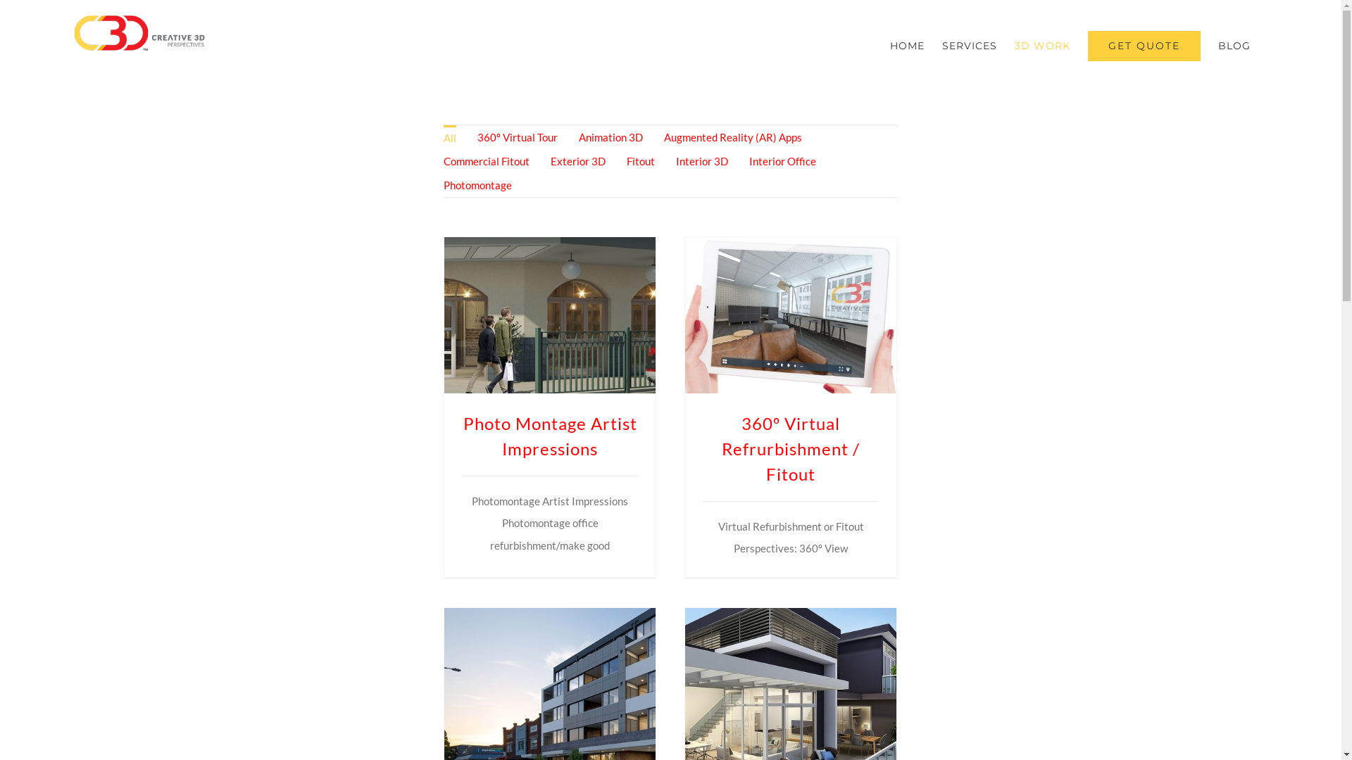 The width and height of the screenshot is (1352, 760). Describe the element at coordinates (907, 46) in the screenshot. I see `HOME` at that location.